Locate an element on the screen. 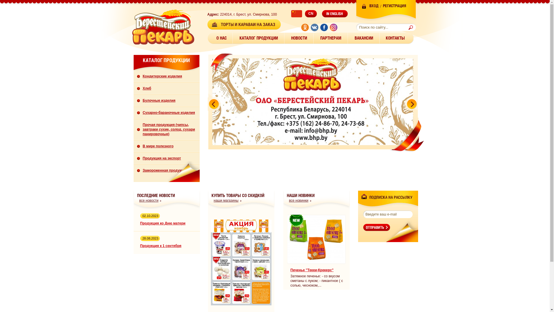  prev is located at coordinates (214, 104).